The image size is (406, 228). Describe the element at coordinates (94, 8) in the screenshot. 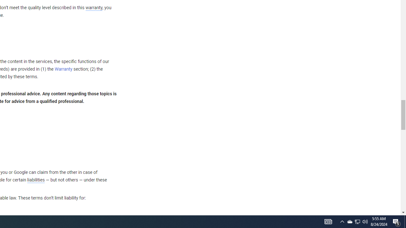

I see `warranty` at that location.